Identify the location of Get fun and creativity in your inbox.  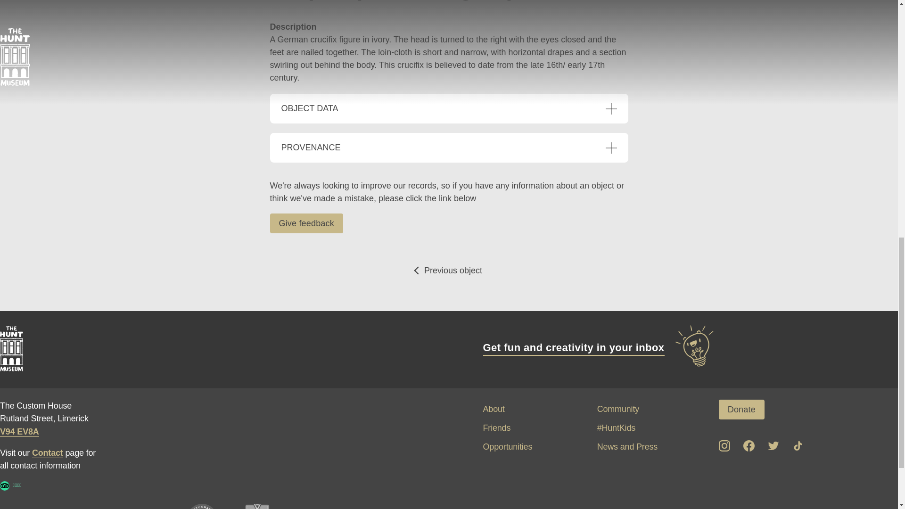
(599, 348).